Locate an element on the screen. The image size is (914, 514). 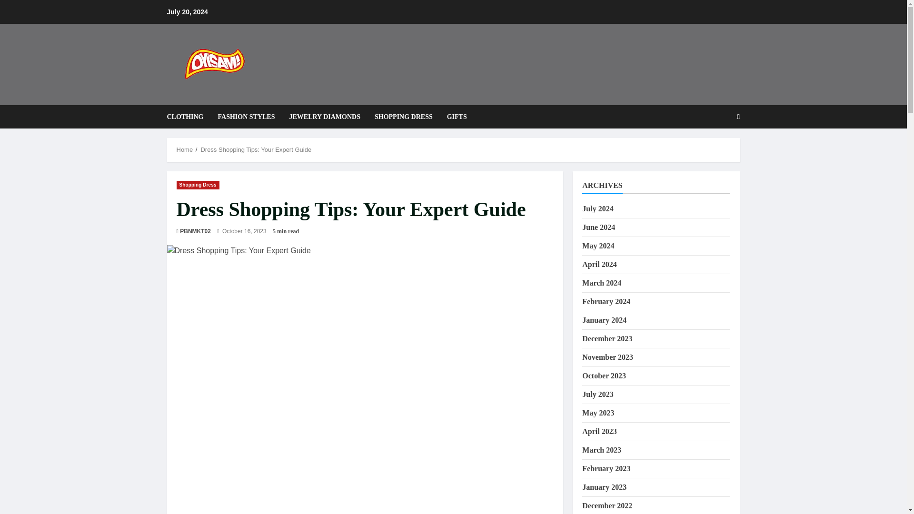
PBNMKT02 is located at coordinates (195, 231).